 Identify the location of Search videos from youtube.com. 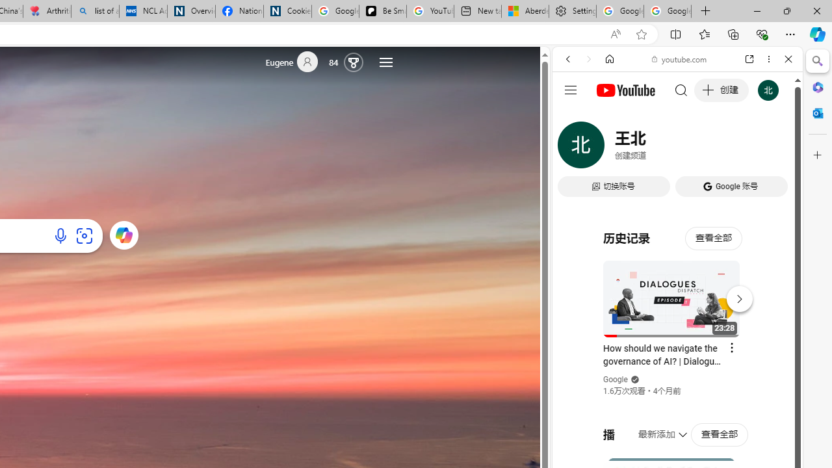
(654, 428).